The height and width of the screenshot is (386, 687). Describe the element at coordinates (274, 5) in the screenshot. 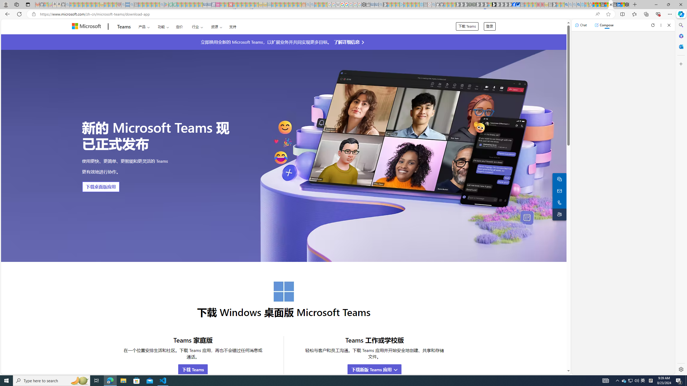

I see `MSNBC - MSN - Sleeping` at that location.